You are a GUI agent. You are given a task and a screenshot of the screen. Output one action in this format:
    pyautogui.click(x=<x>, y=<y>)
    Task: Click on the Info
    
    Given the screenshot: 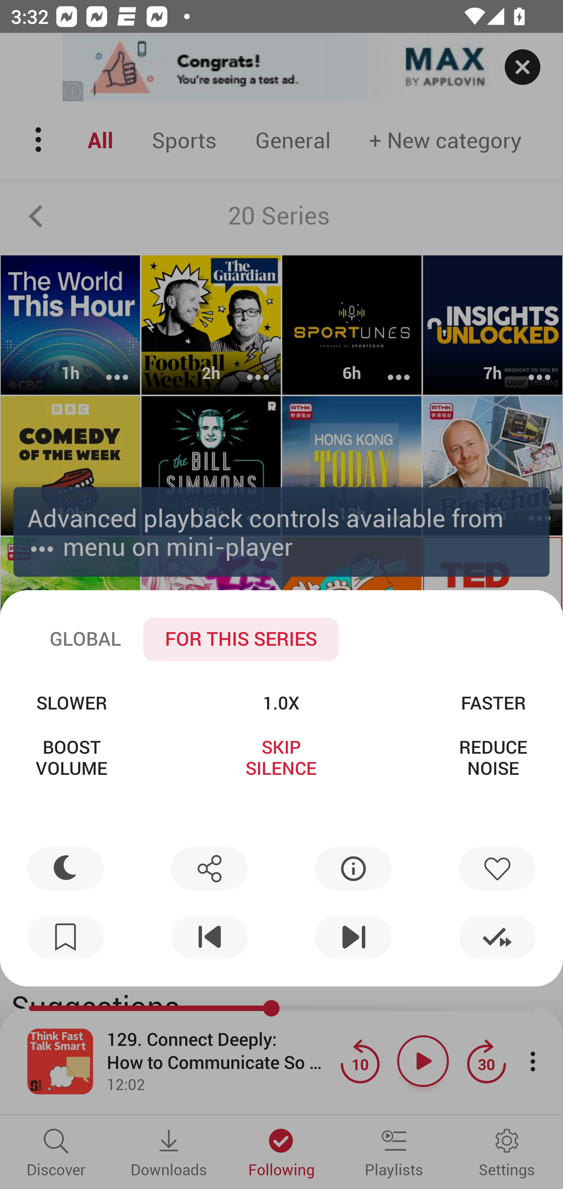 What is the action you would take?
    pyautogui.click(x=353, y=868)
    